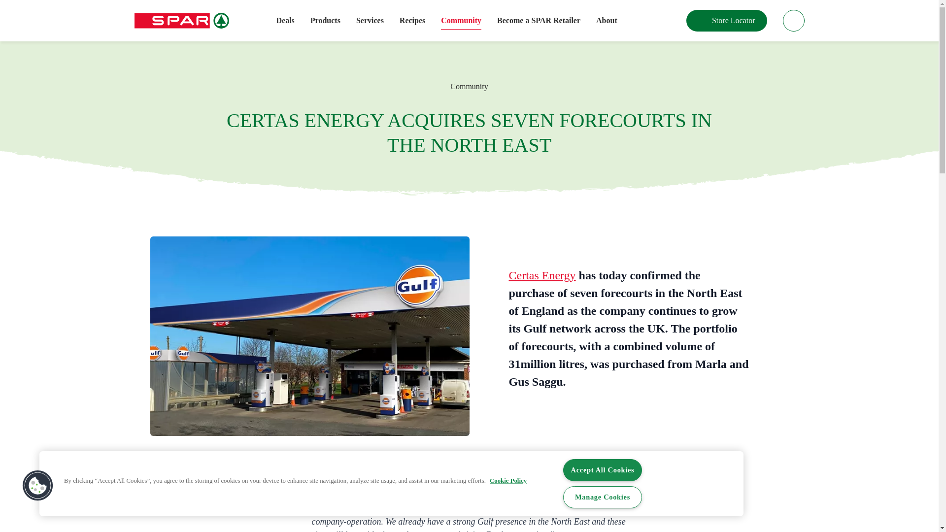  Describe the element at coordinates (37, 486) in the screenshot. I see `Cookies Button` at that location.